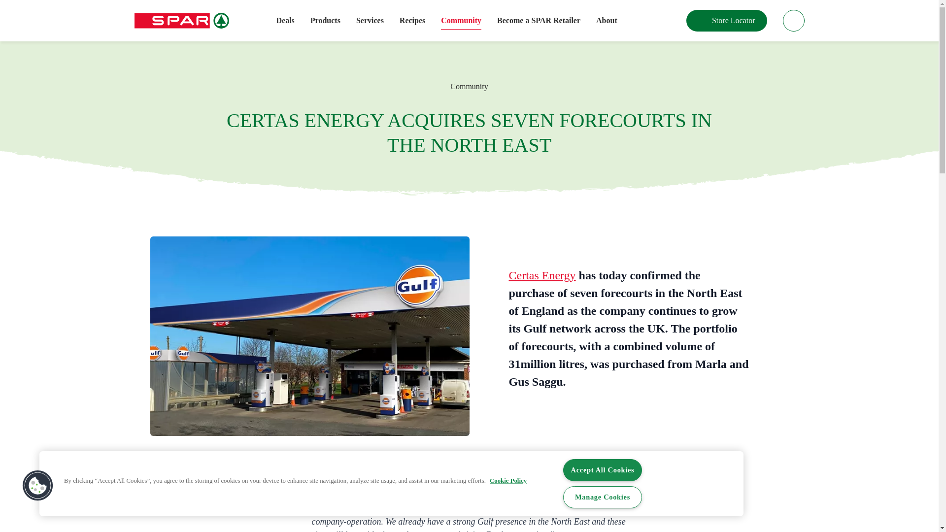  Describe the element at coordinates (37, 486) in the screenshot. I see `Cookies Button` at that location.